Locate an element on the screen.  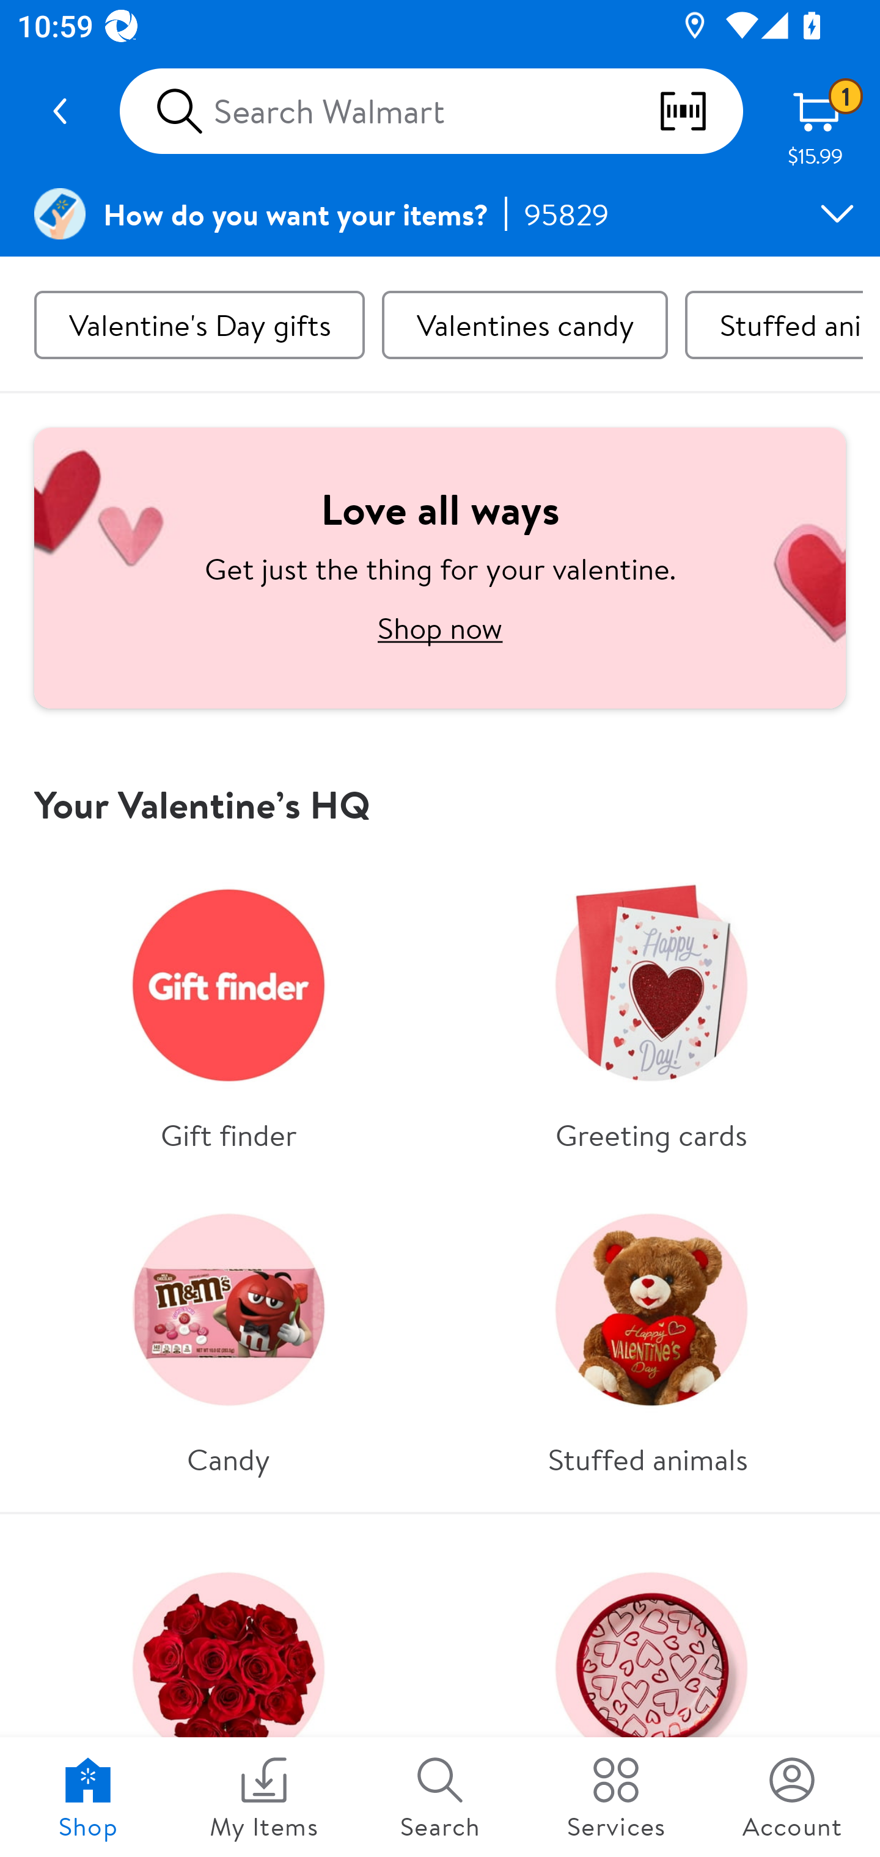
Search is located at coordinates (440, 1797).